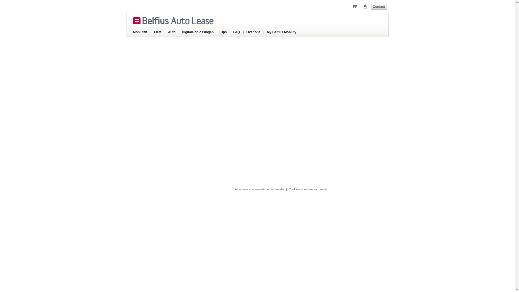 The width and height of the screenshot is (519, 292). I want to click on Auto, so click(173, 32).